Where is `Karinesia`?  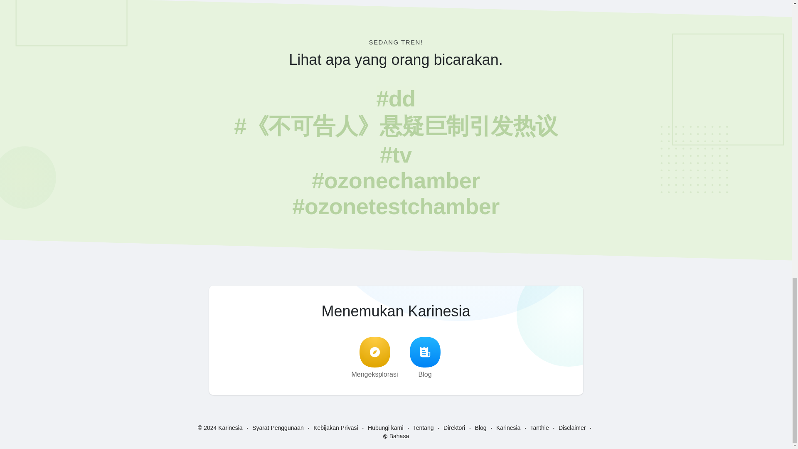 Karinesia is located at coordinates (508, 427).